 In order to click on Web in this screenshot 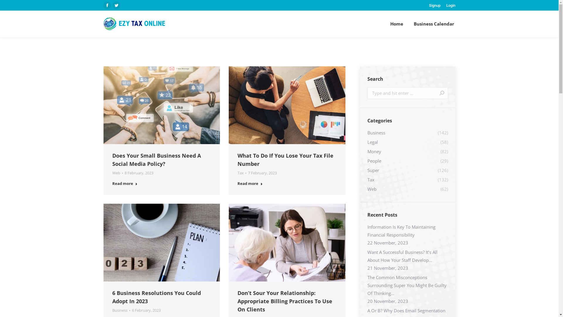, I will do `click(116, 173)`.